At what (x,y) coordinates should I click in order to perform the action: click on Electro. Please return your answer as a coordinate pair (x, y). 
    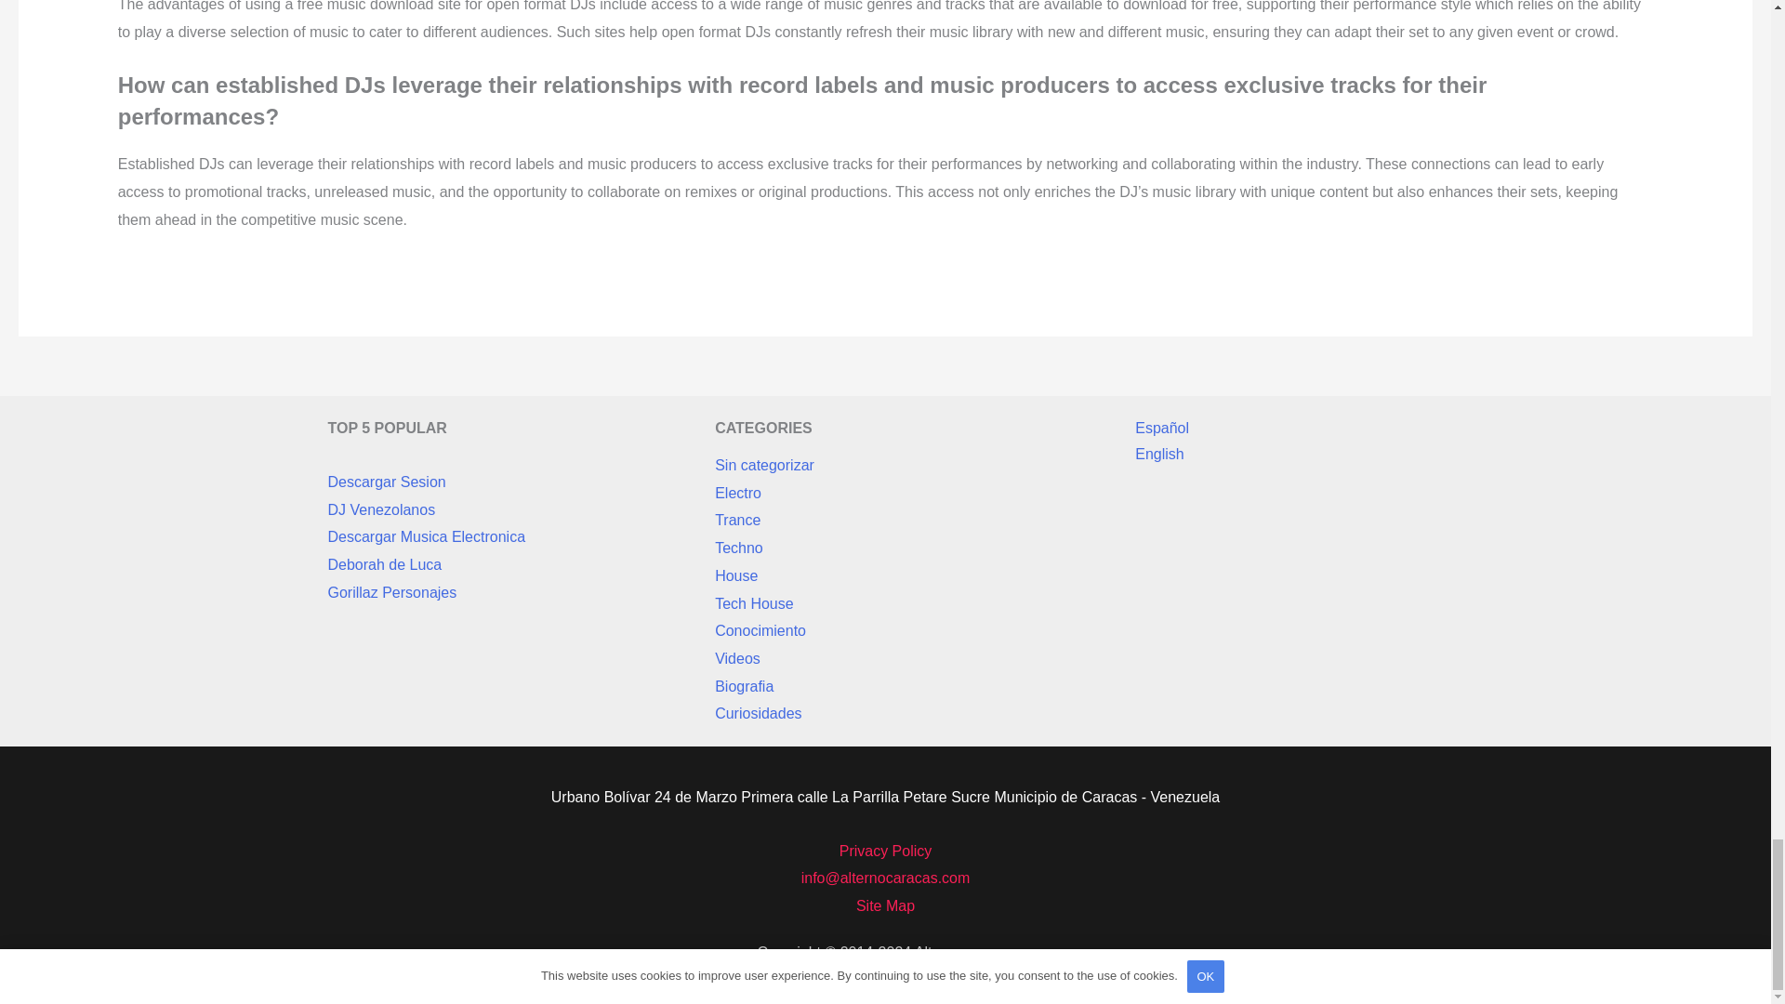
    Looking at the image, I should click on (738, 494).